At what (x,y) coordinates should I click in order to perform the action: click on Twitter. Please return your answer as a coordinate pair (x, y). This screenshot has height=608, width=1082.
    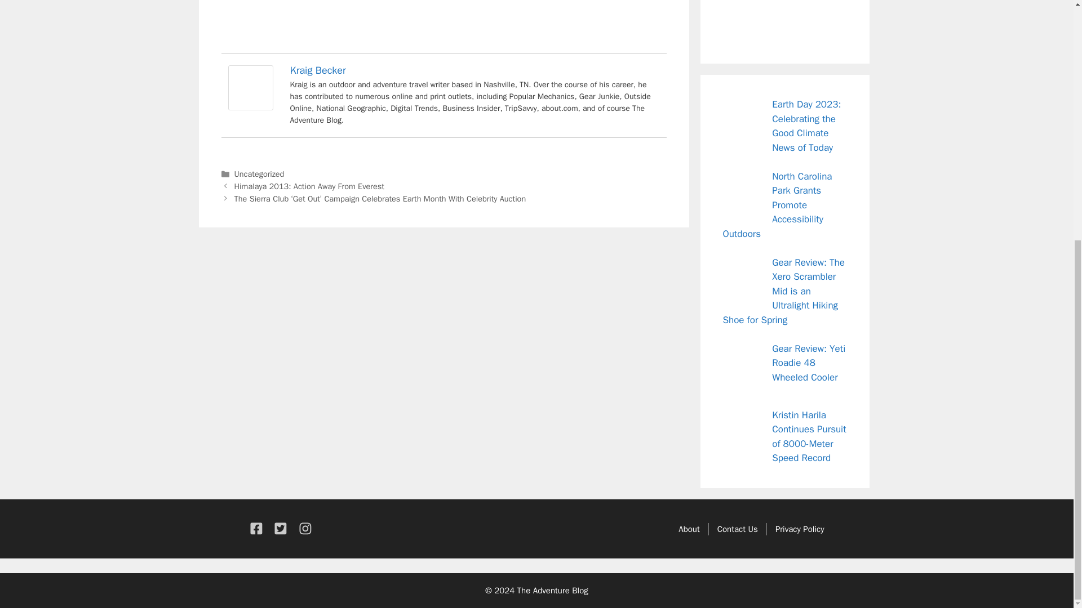
    Looking at the image, I should click on (762, 23).